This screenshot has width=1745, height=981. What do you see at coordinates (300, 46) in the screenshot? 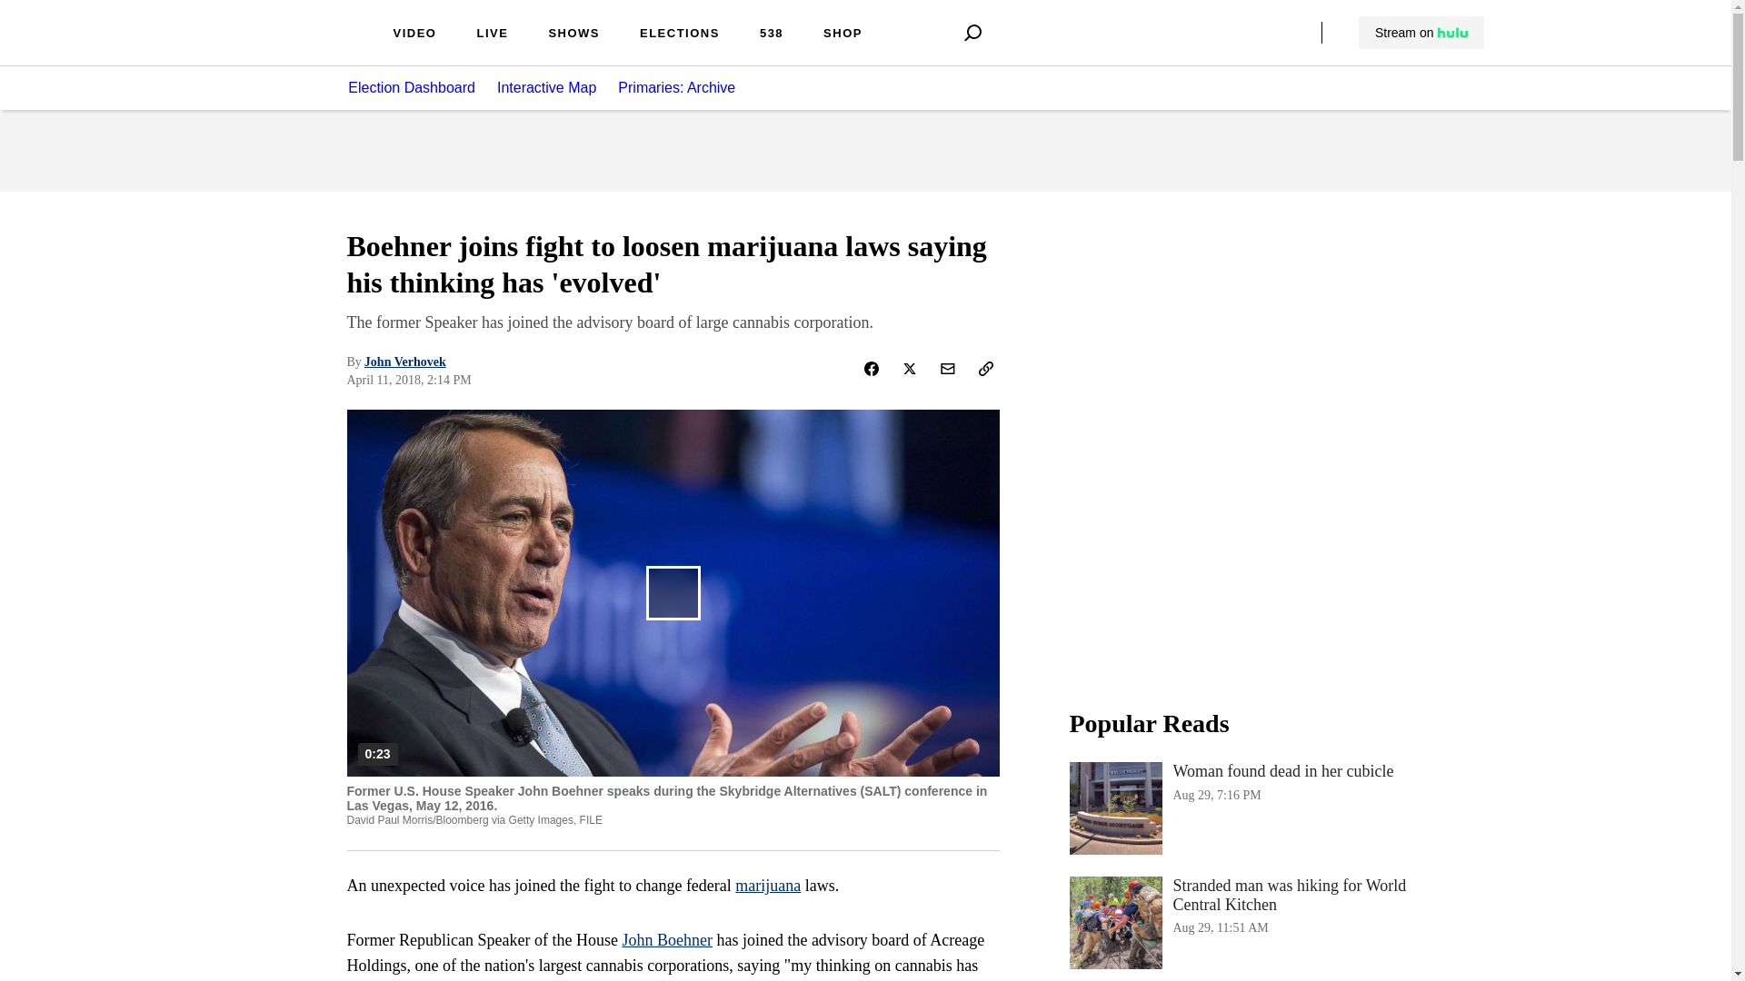
I see `ABC News` at bounding box center [300, 46].